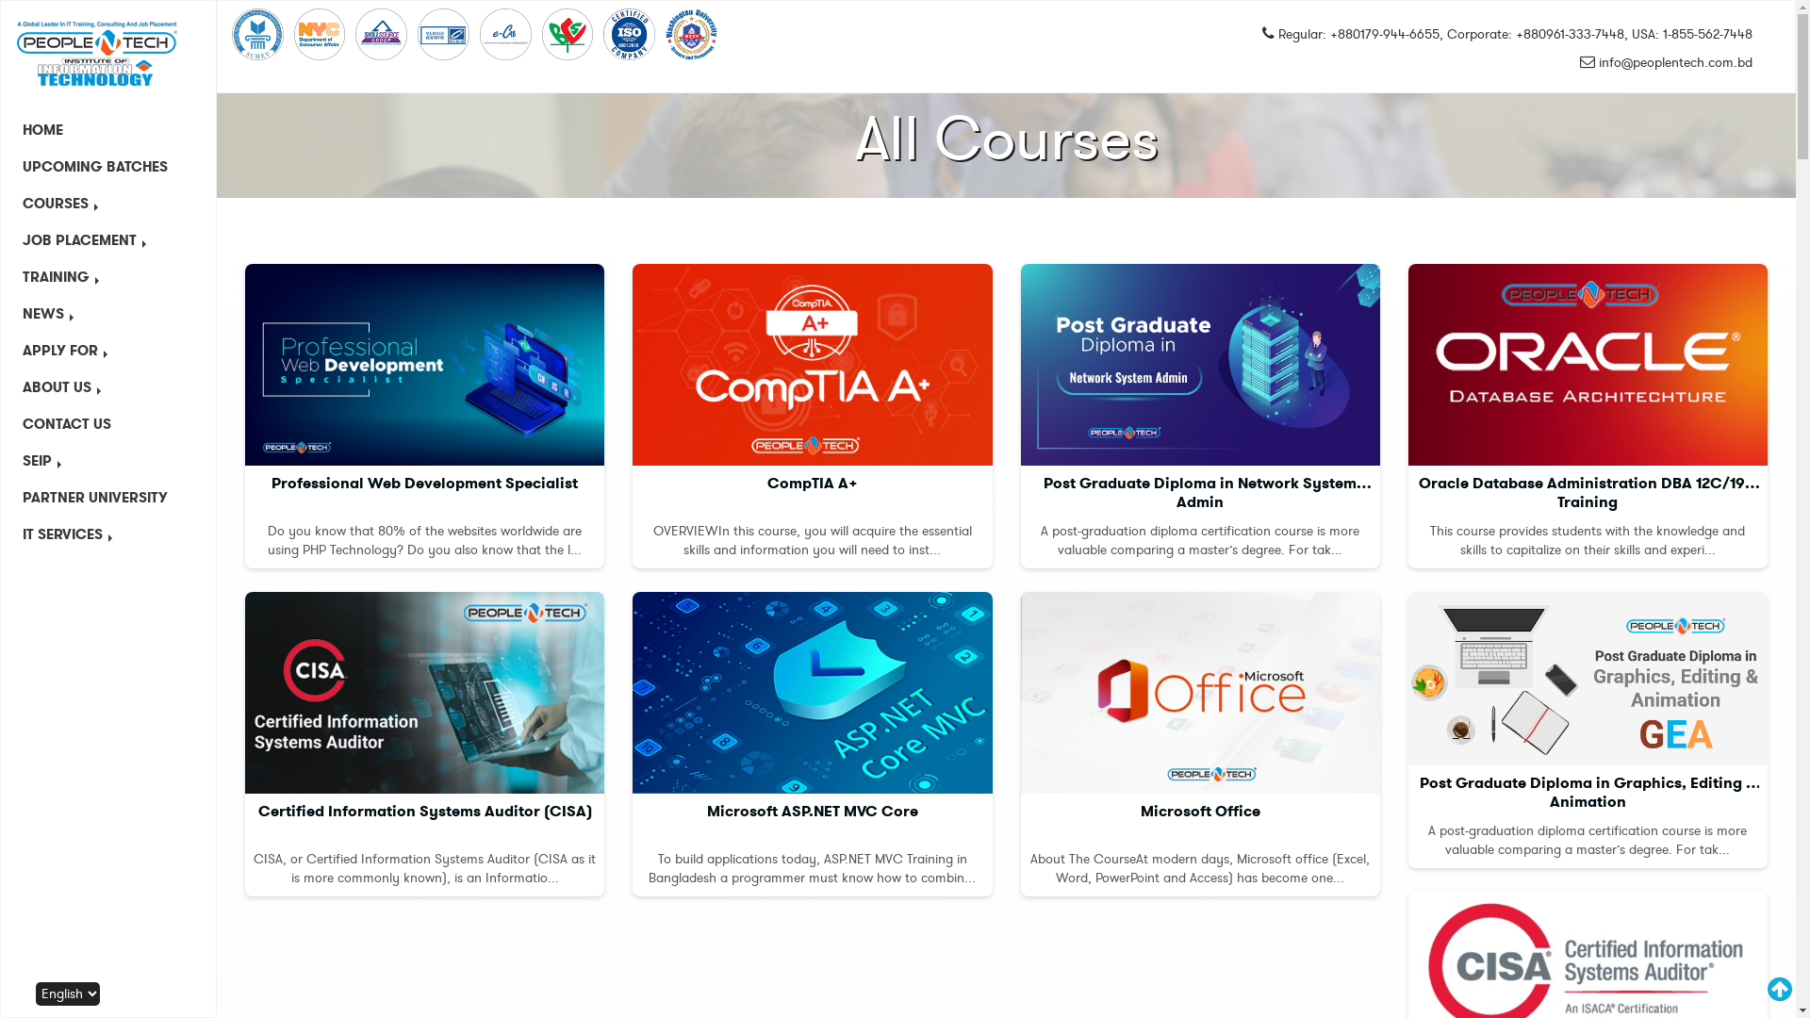 This screenshot has height=1018, width=1810. I want to click on CompTIA A+, so click(813, 365).